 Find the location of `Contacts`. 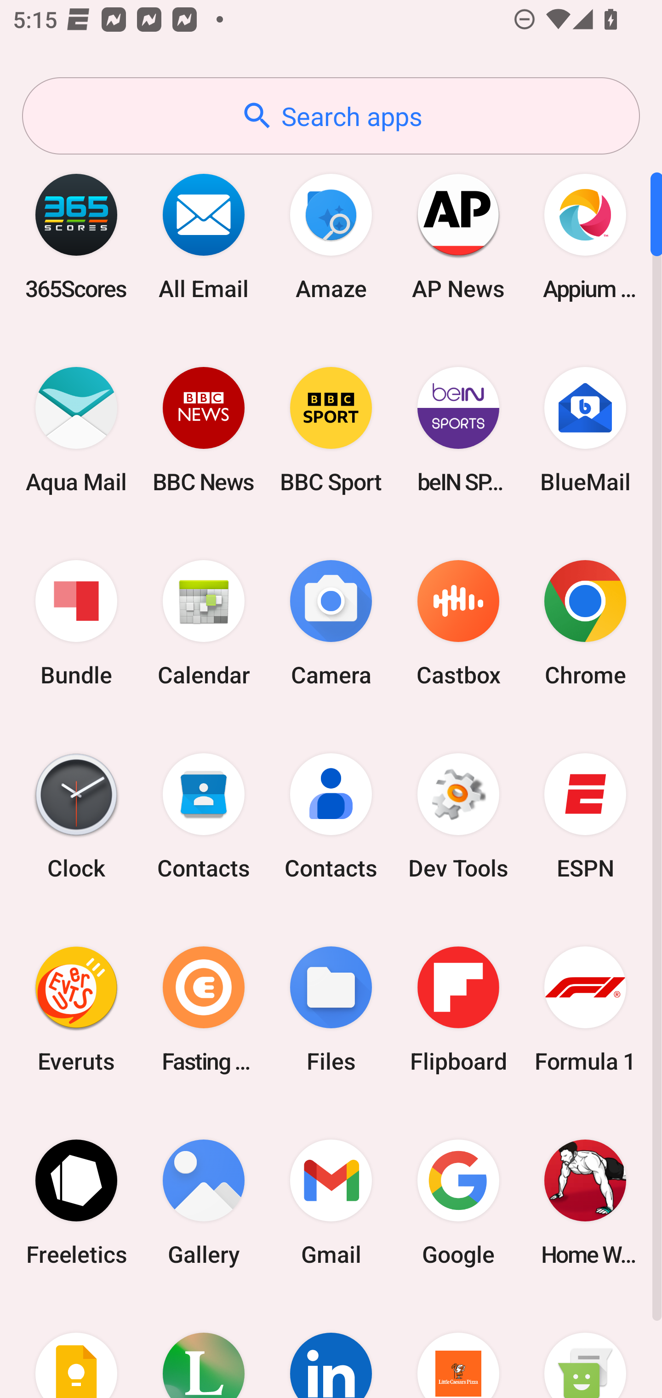

Contacts is located at coordinates (204, 816).